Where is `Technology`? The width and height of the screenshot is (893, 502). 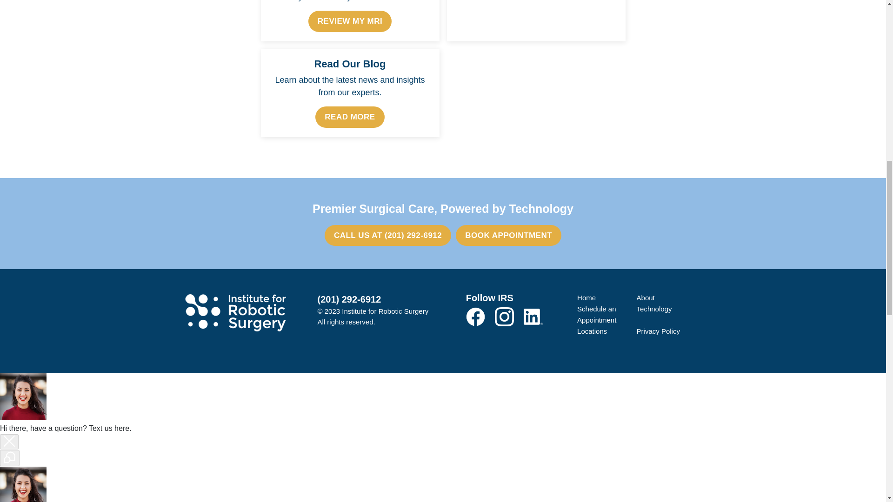 Technology is located at coordinates (654, 309).